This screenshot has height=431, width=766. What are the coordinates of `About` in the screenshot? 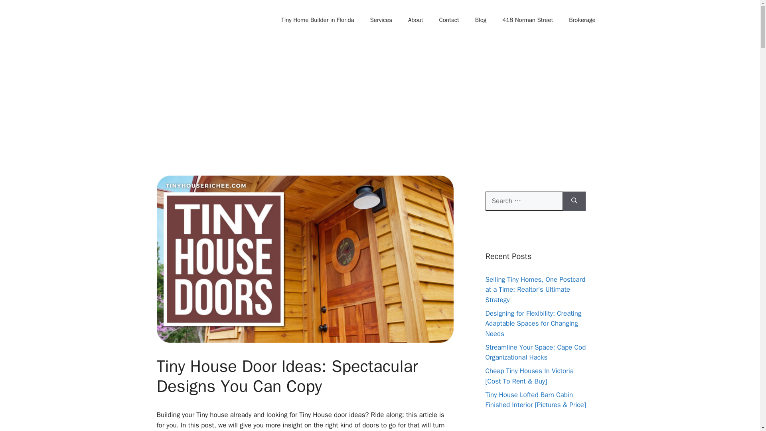 It's located at (415, 20).